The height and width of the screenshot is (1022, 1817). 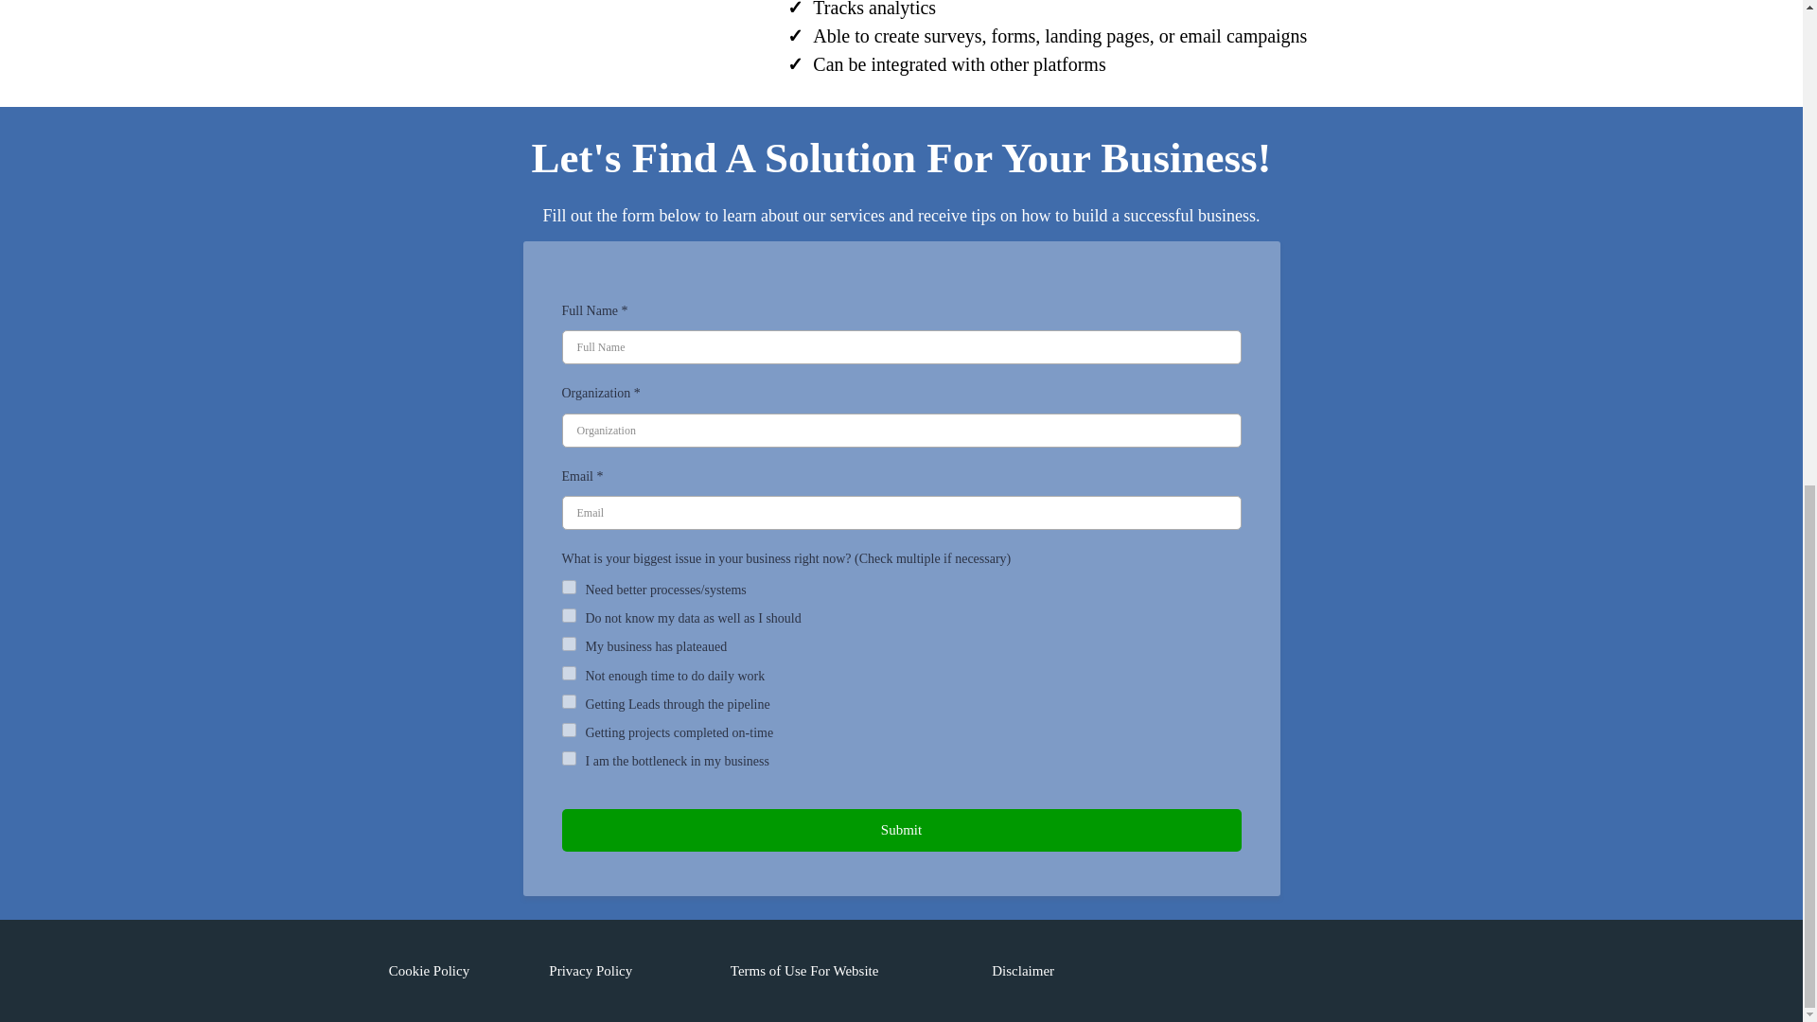 What do you see at coordinates (568, 615) in the screenshot?
I see `Do not know my data as well as I should` at bounding box center [568, 615].